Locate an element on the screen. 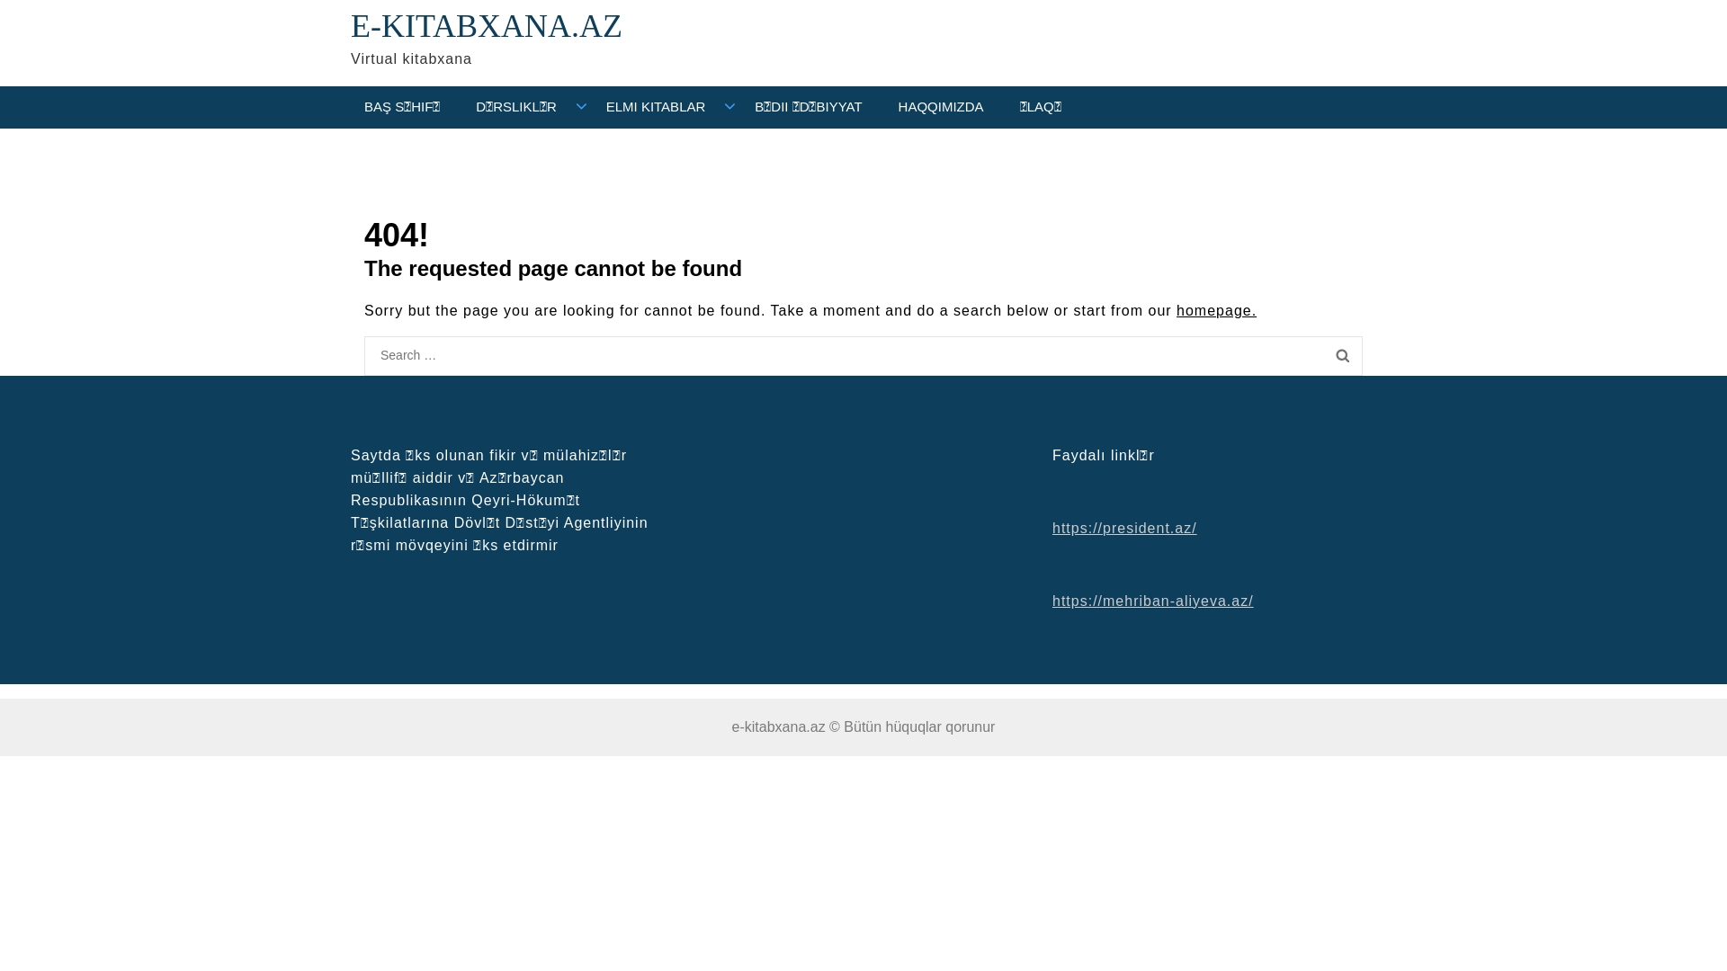  https://president.az/ is located at coordinates (1124, 527).